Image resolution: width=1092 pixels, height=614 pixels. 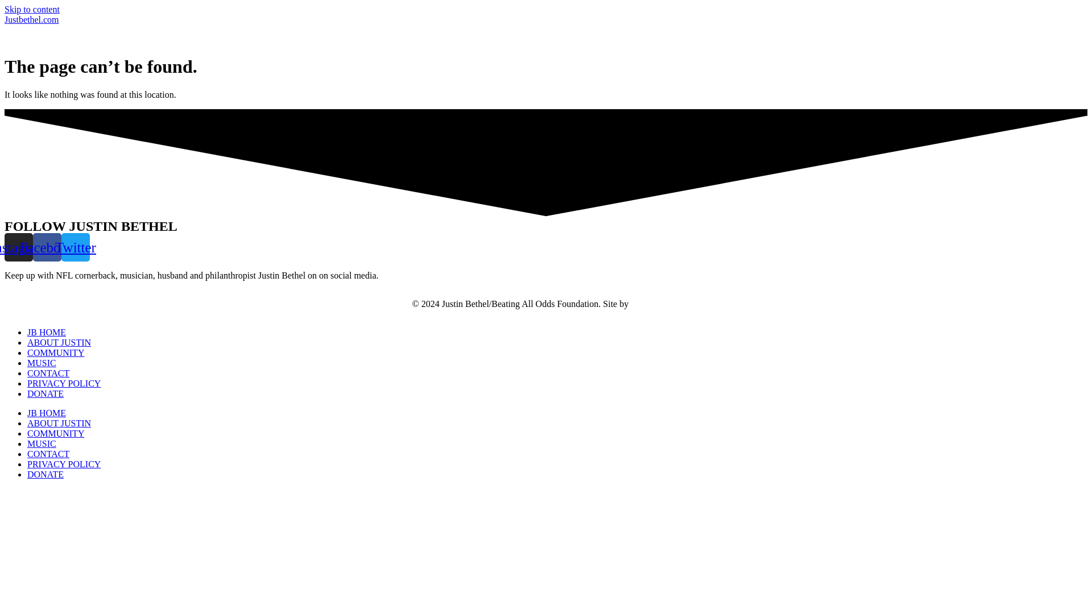 I want to click on Twitter, so click(x=75, y=247).